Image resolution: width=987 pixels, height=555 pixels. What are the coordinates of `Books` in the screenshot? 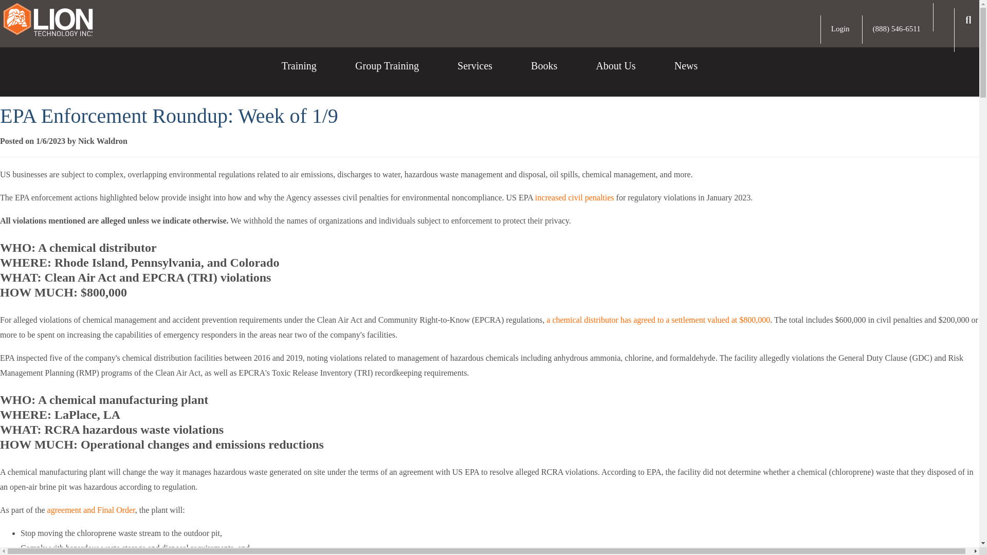 It's located at (544, 74).